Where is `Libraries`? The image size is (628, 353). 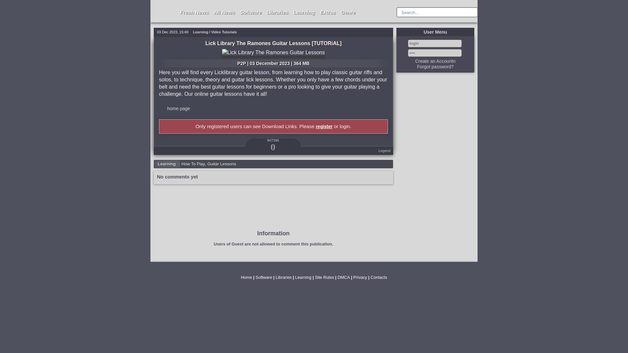 Libraries is located at coordinates (277, 12).